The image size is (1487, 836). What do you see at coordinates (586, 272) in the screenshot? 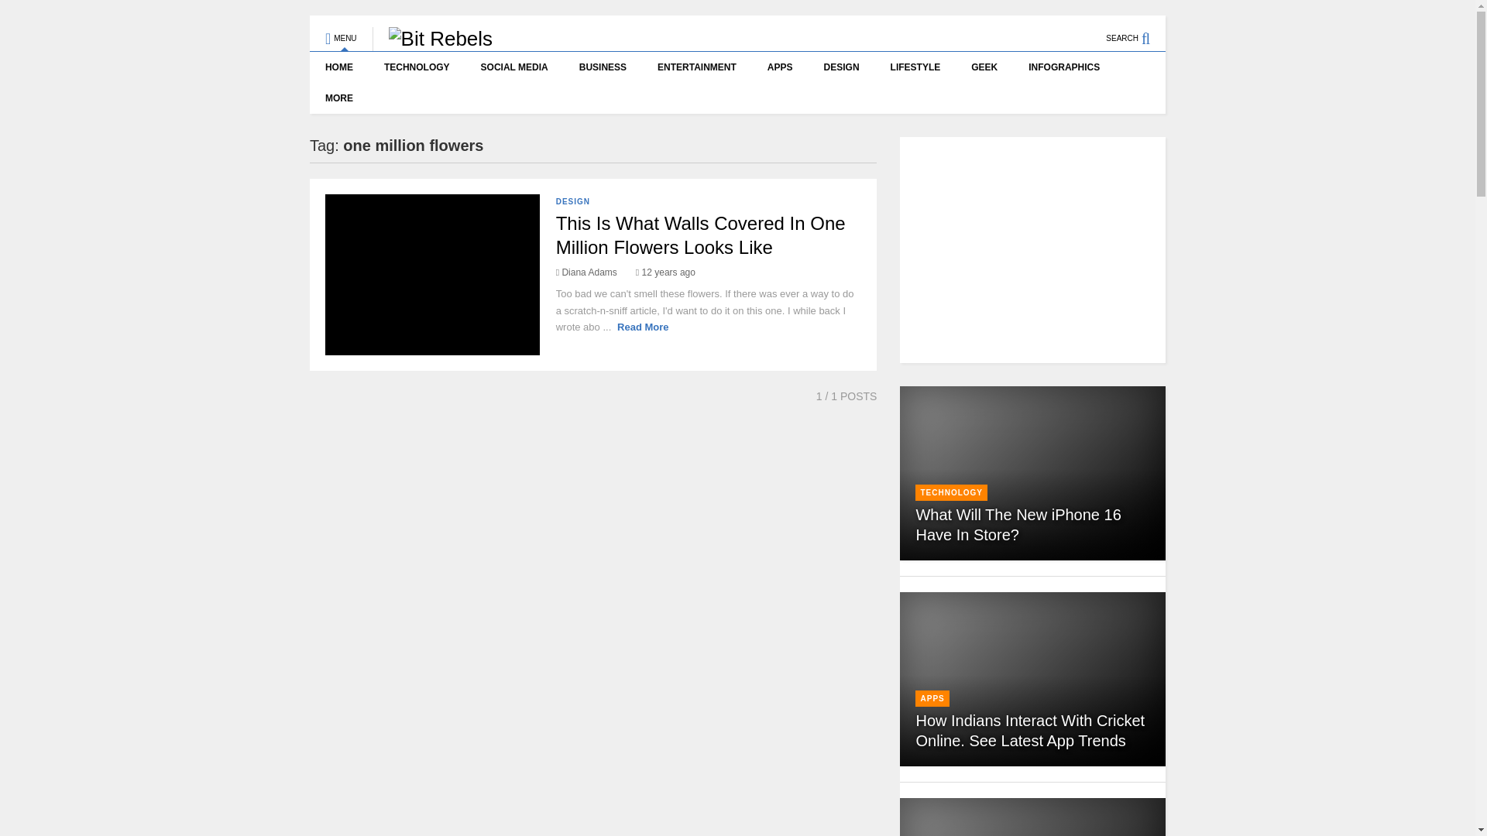
I see `Diana Adams` at bounding box center [586, 272].